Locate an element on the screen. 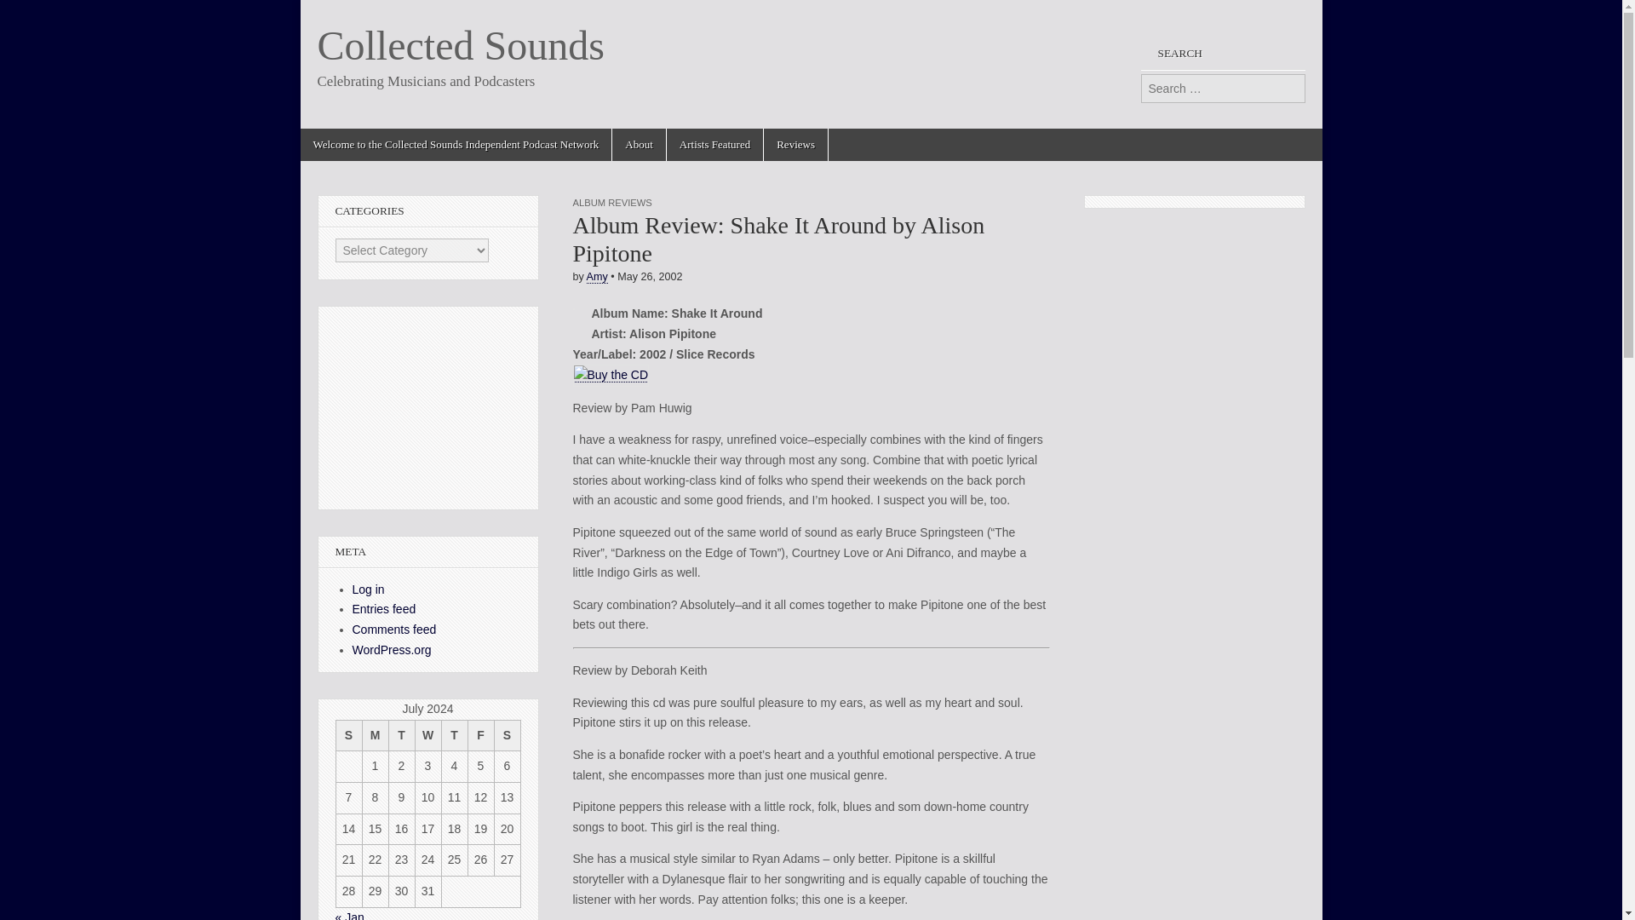  Posts by Amy is located at coordinates (598, 276).